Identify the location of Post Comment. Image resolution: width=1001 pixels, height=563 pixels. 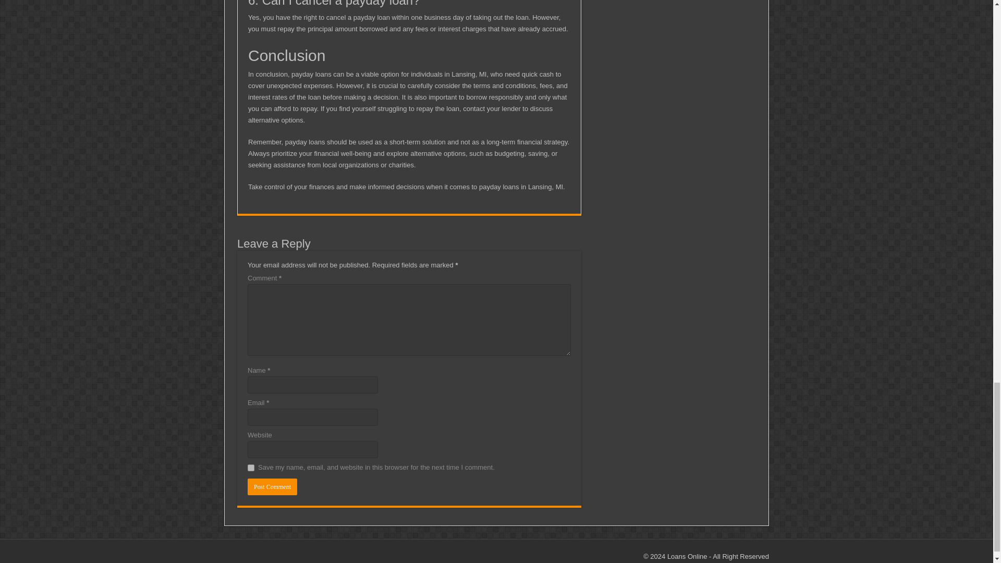
(272, 487).